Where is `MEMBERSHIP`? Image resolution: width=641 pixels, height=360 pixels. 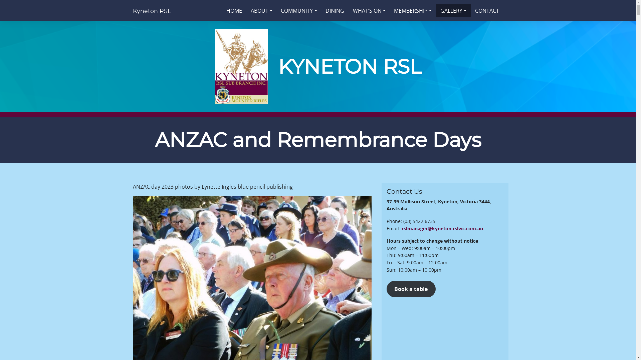 MEMBERSHIP is located at coordinates (413, 11).